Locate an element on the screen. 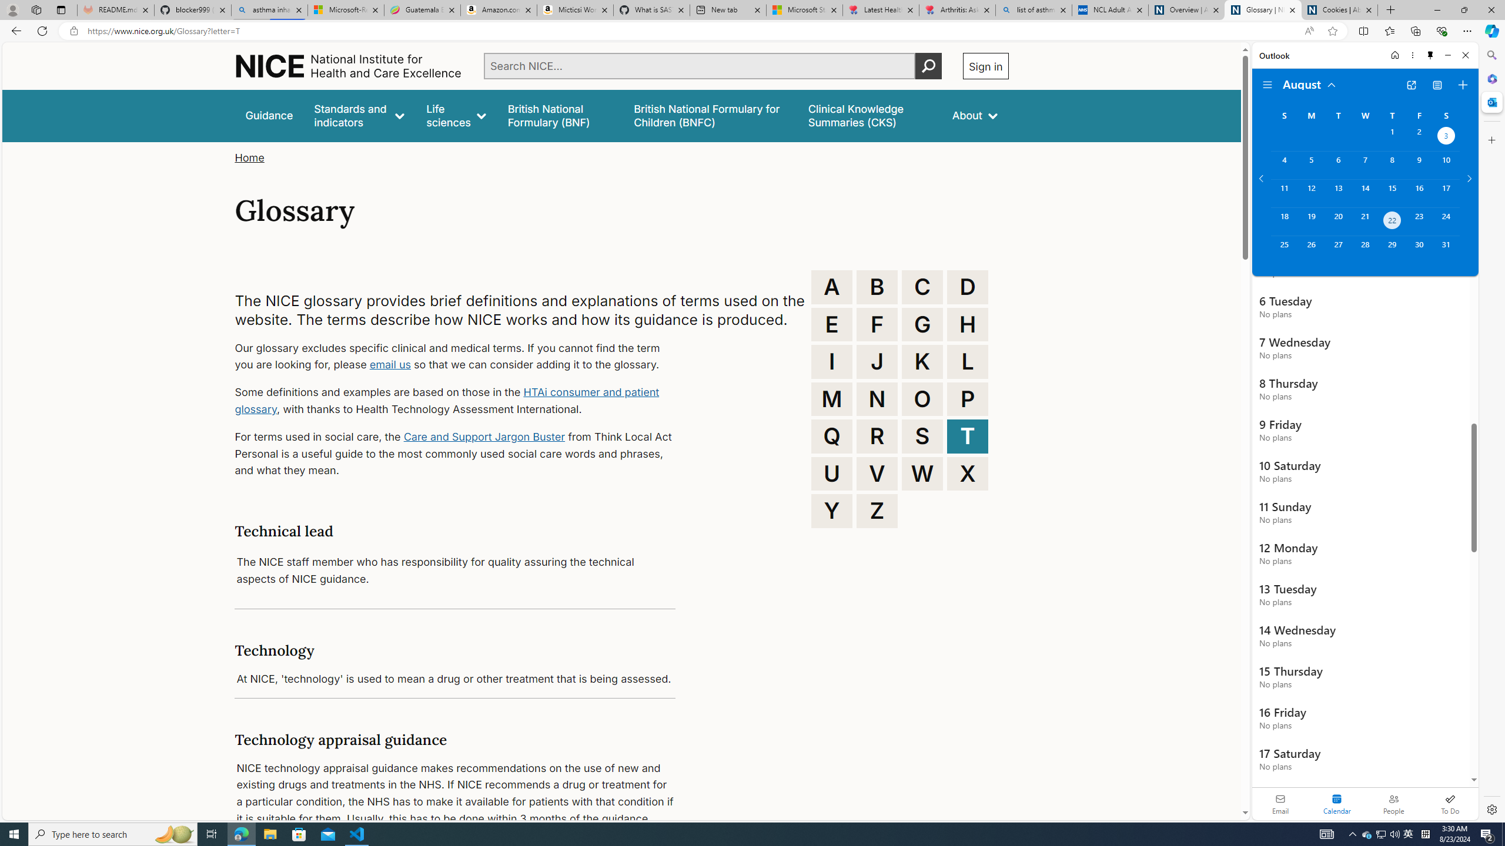 This screenshot has width=1505, height=846. Sunday, August 18, 2024.  is located at coordinates (1284, 221).